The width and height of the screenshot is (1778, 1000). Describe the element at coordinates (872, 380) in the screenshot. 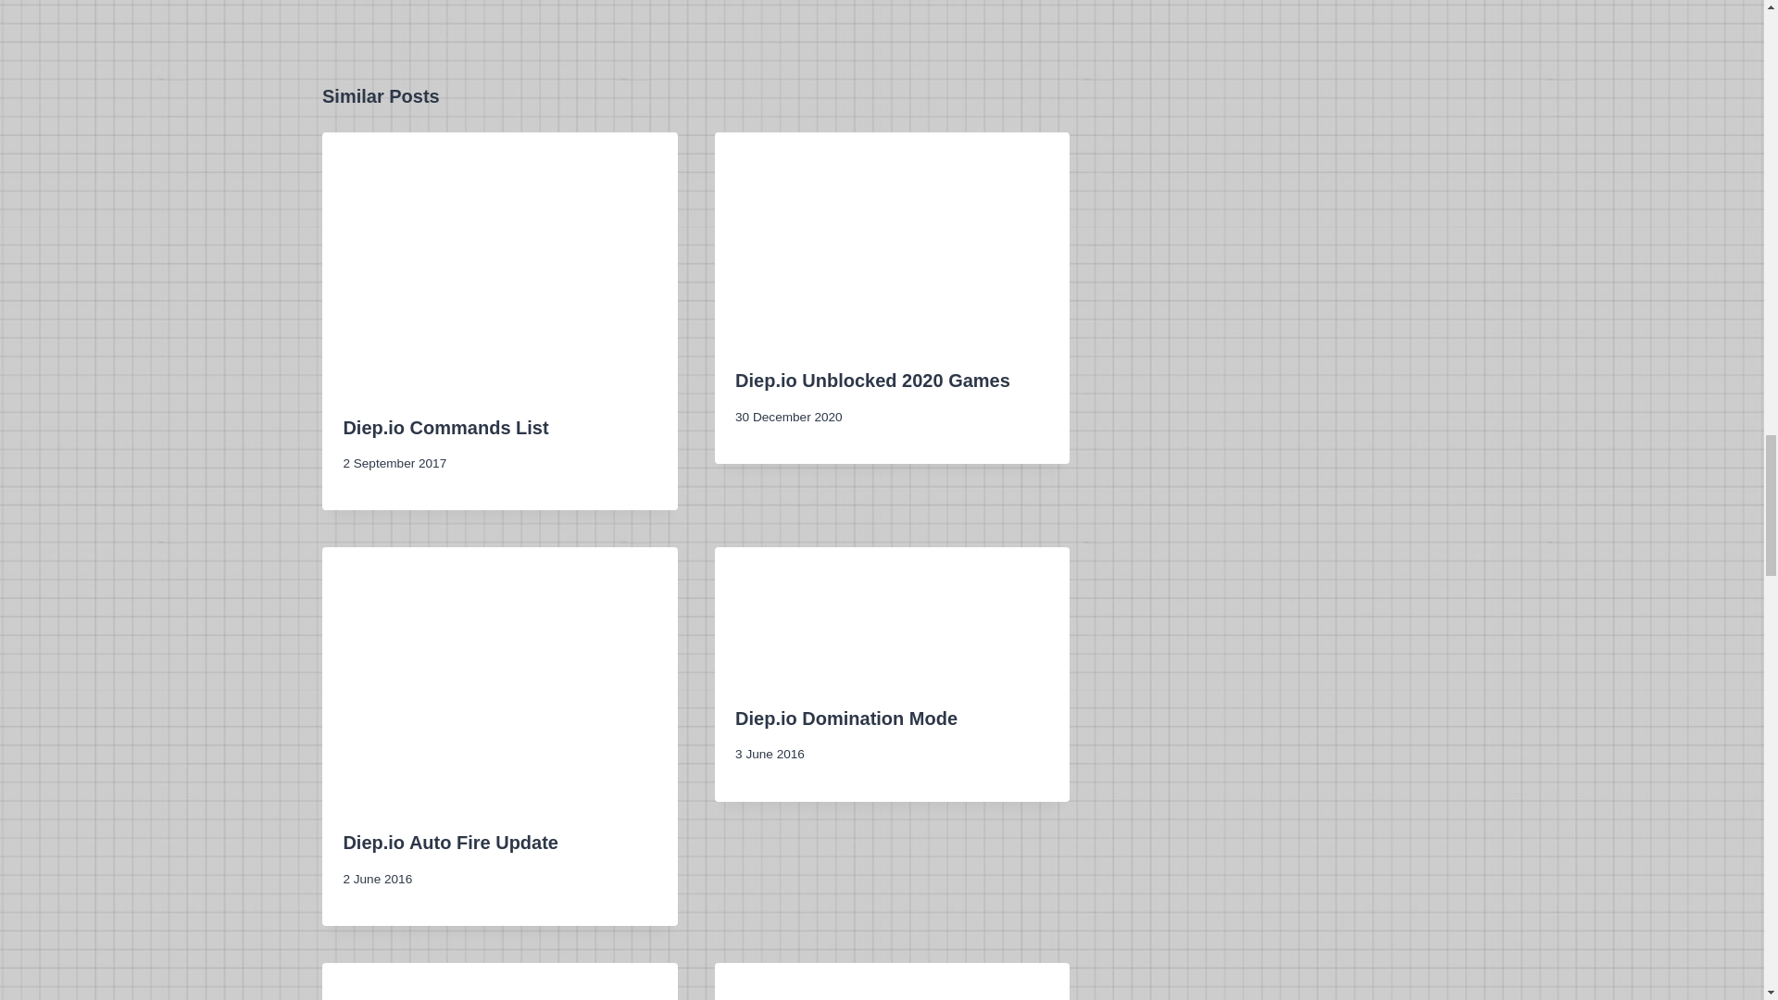

I see `Diep.io Unblocked 2020 Games` at that location.